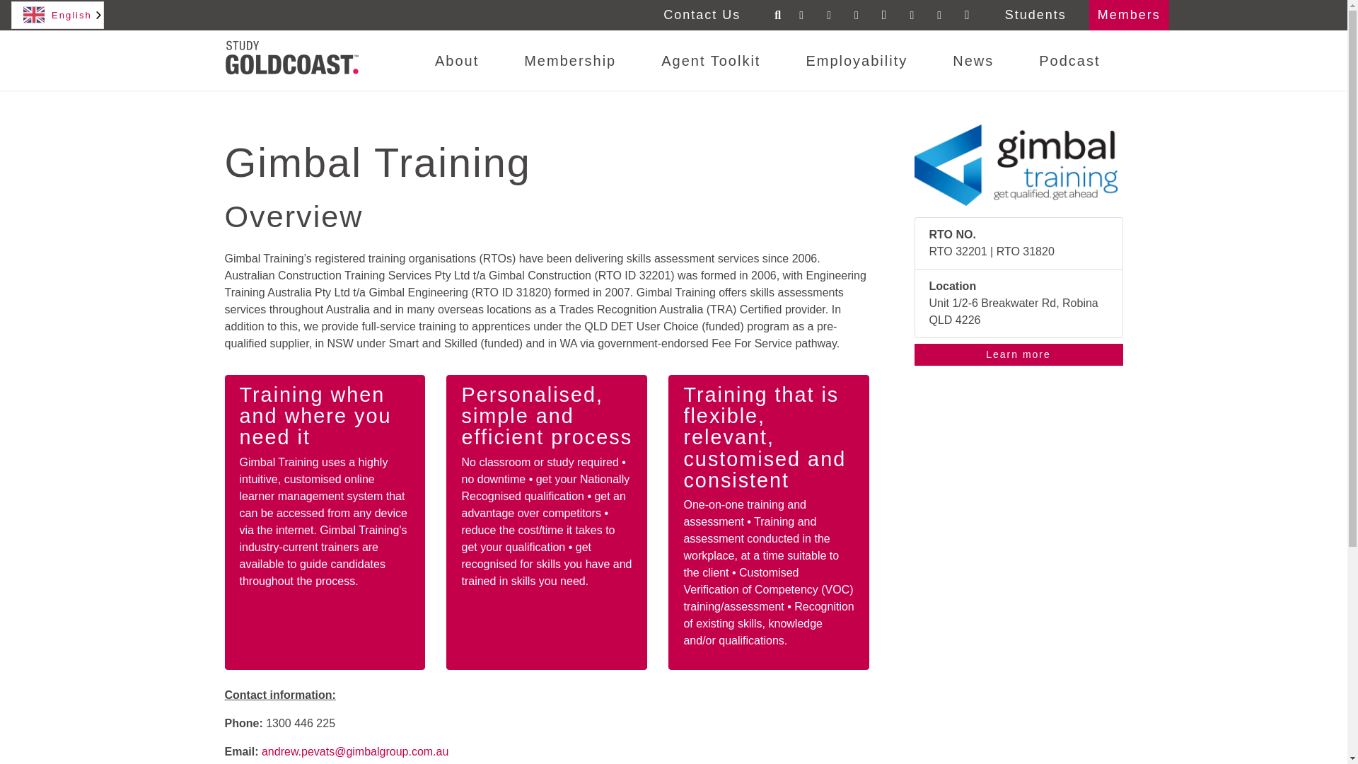  What do you see at coordinates (778, 16) in the screenshot?
I see `Search` at bounding box center [778, 16].